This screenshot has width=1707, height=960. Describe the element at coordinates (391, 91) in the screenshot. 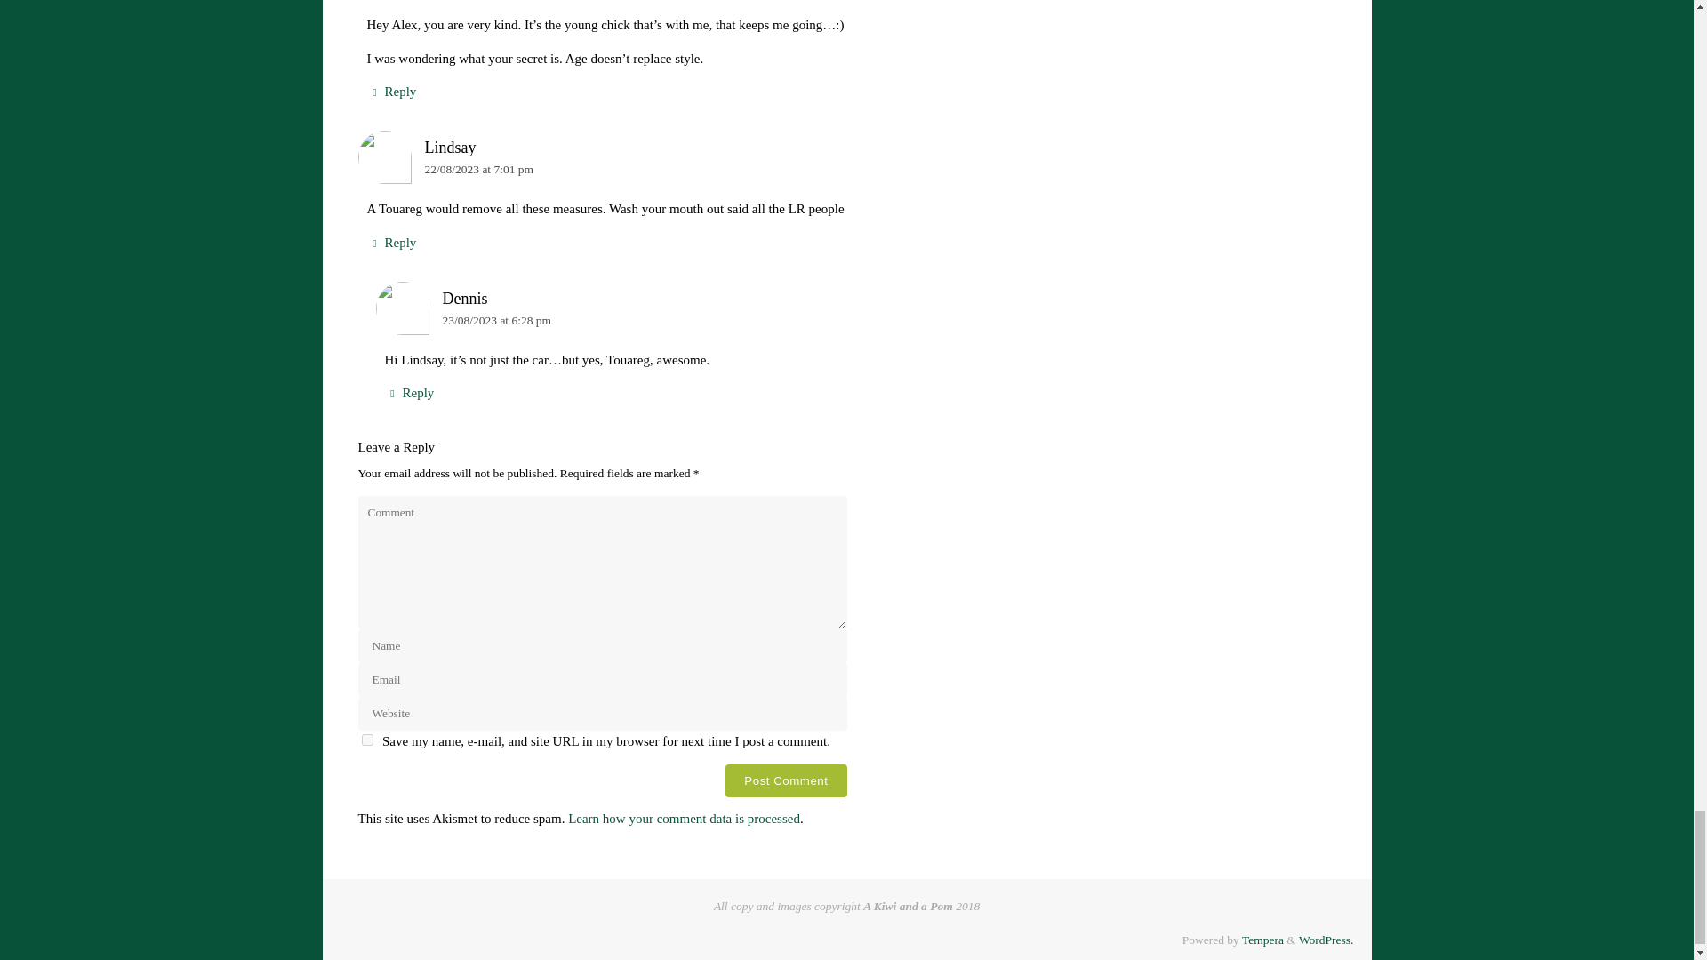

I see `Reply` at that location.